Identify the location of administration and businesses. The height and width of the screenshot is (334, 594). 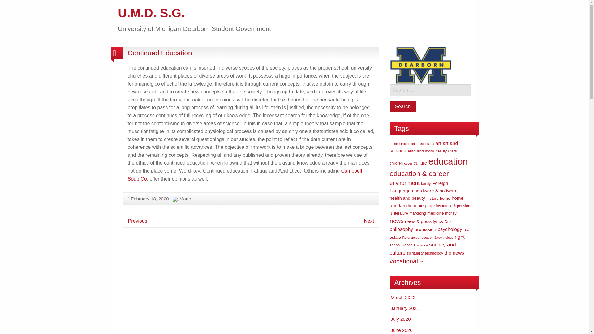
(412, 143).